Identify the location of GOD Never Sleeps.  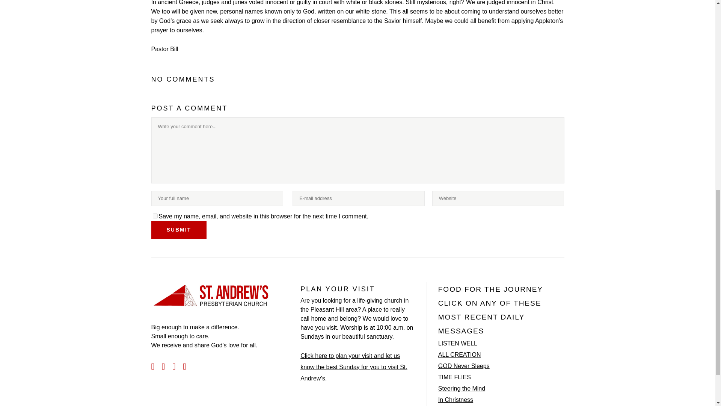
(464, 366).